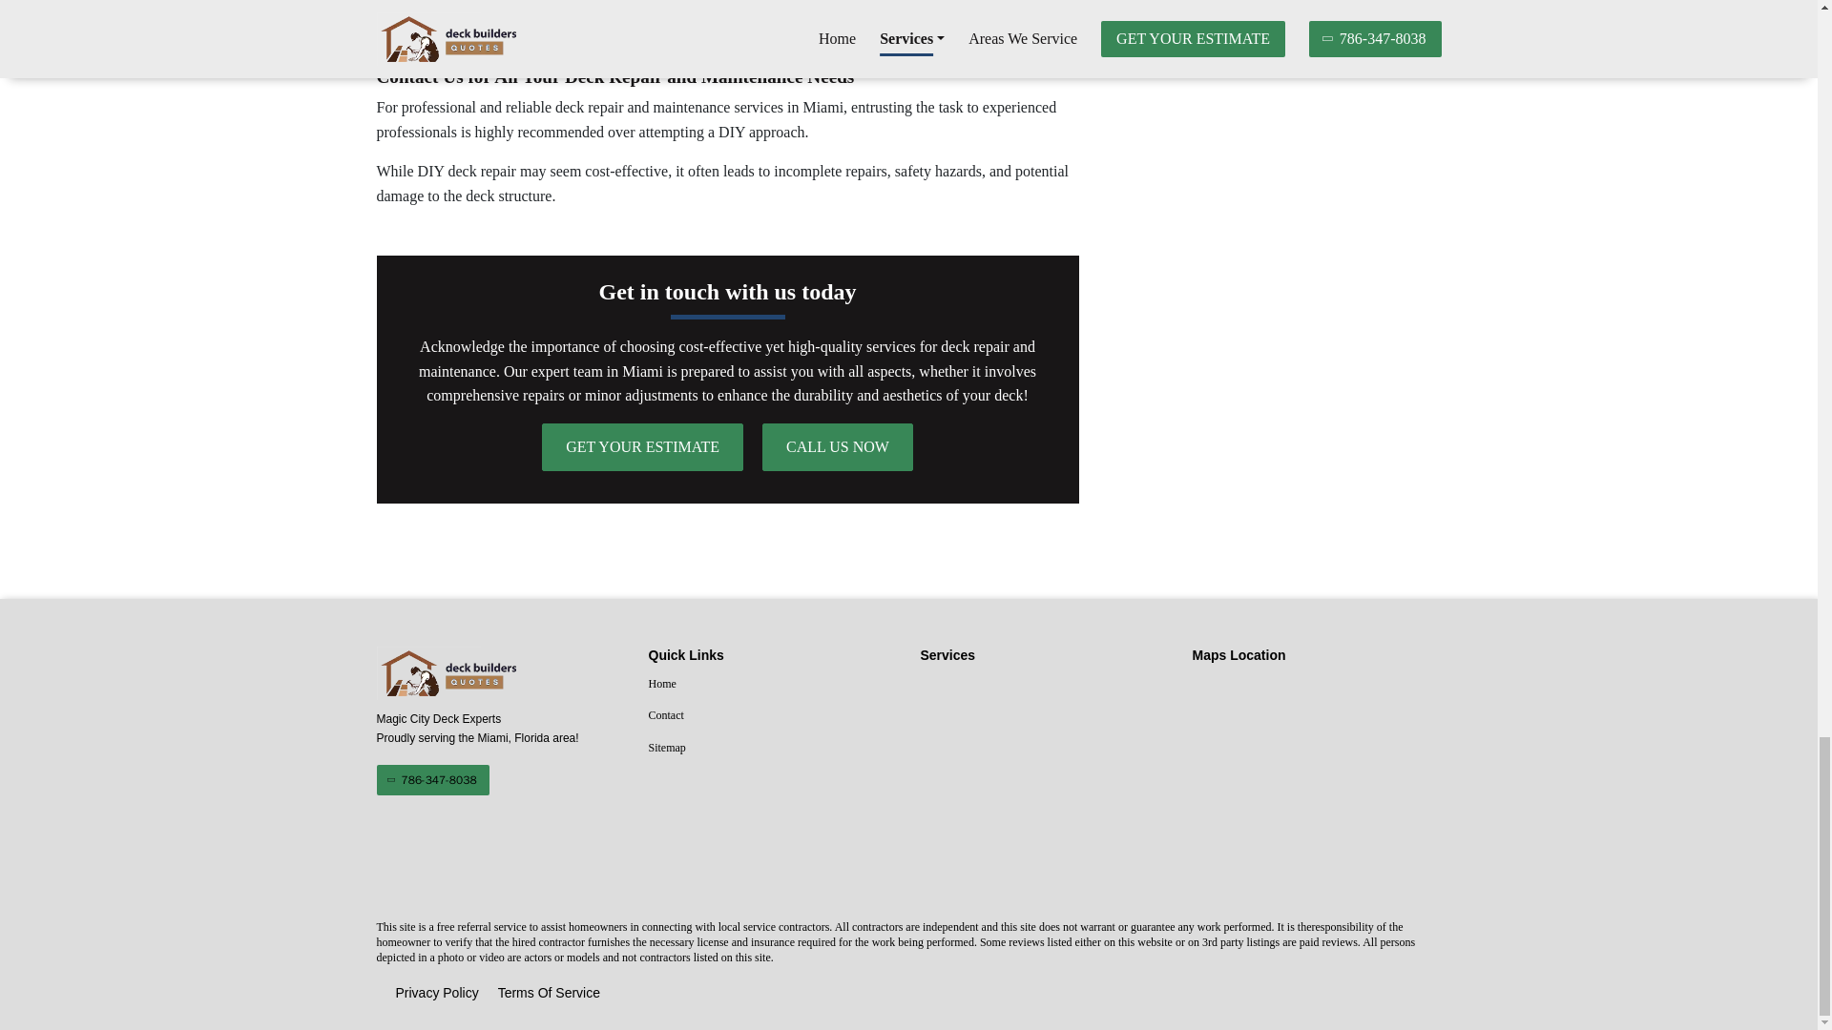 The width and height of the screenshot is (1832, 1030). Describe the element at coordinates (550, 994) in the screenshot. I see `Terms Of Service` at that location.